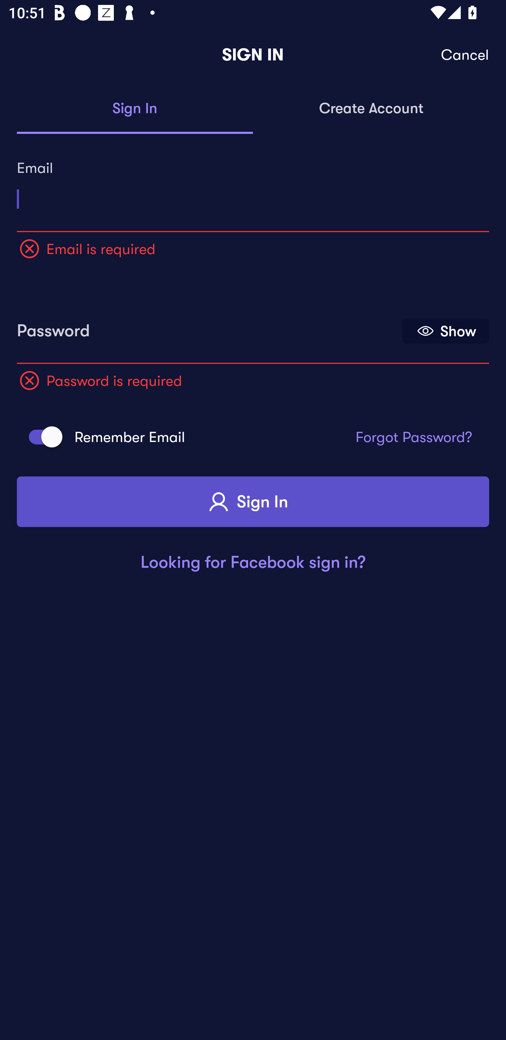 The image size is (506, 1040). I want to click on Remember Email, so click(41, 436).